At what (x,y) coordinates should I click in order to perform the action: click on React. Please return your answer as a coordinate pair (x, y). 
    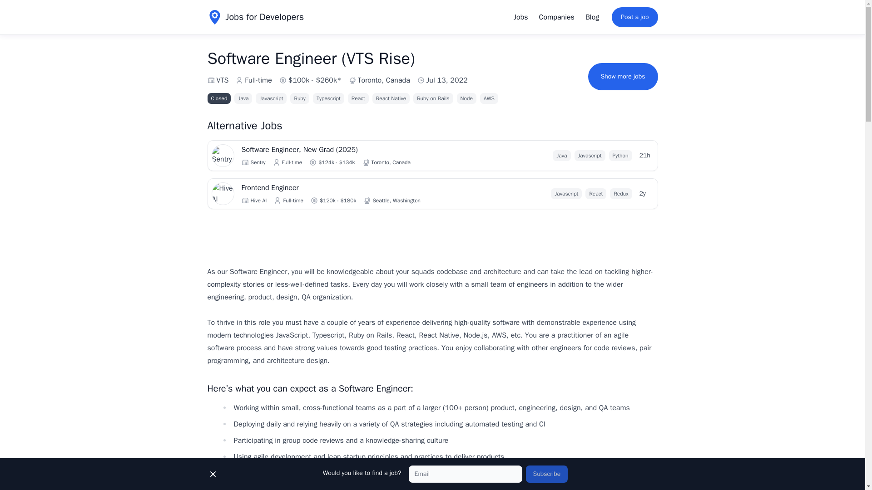
    Looking at the image, I should click on (358, 98).